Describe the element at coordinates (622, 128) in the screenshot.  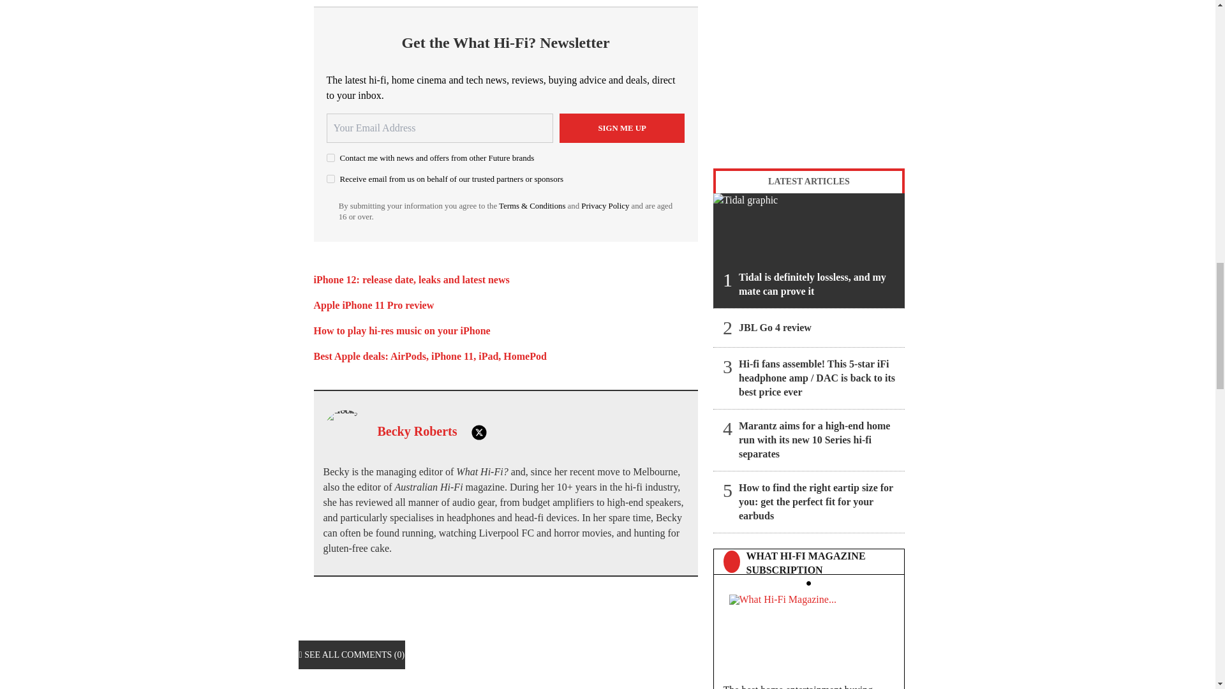
I see `Sign me up` at that location.